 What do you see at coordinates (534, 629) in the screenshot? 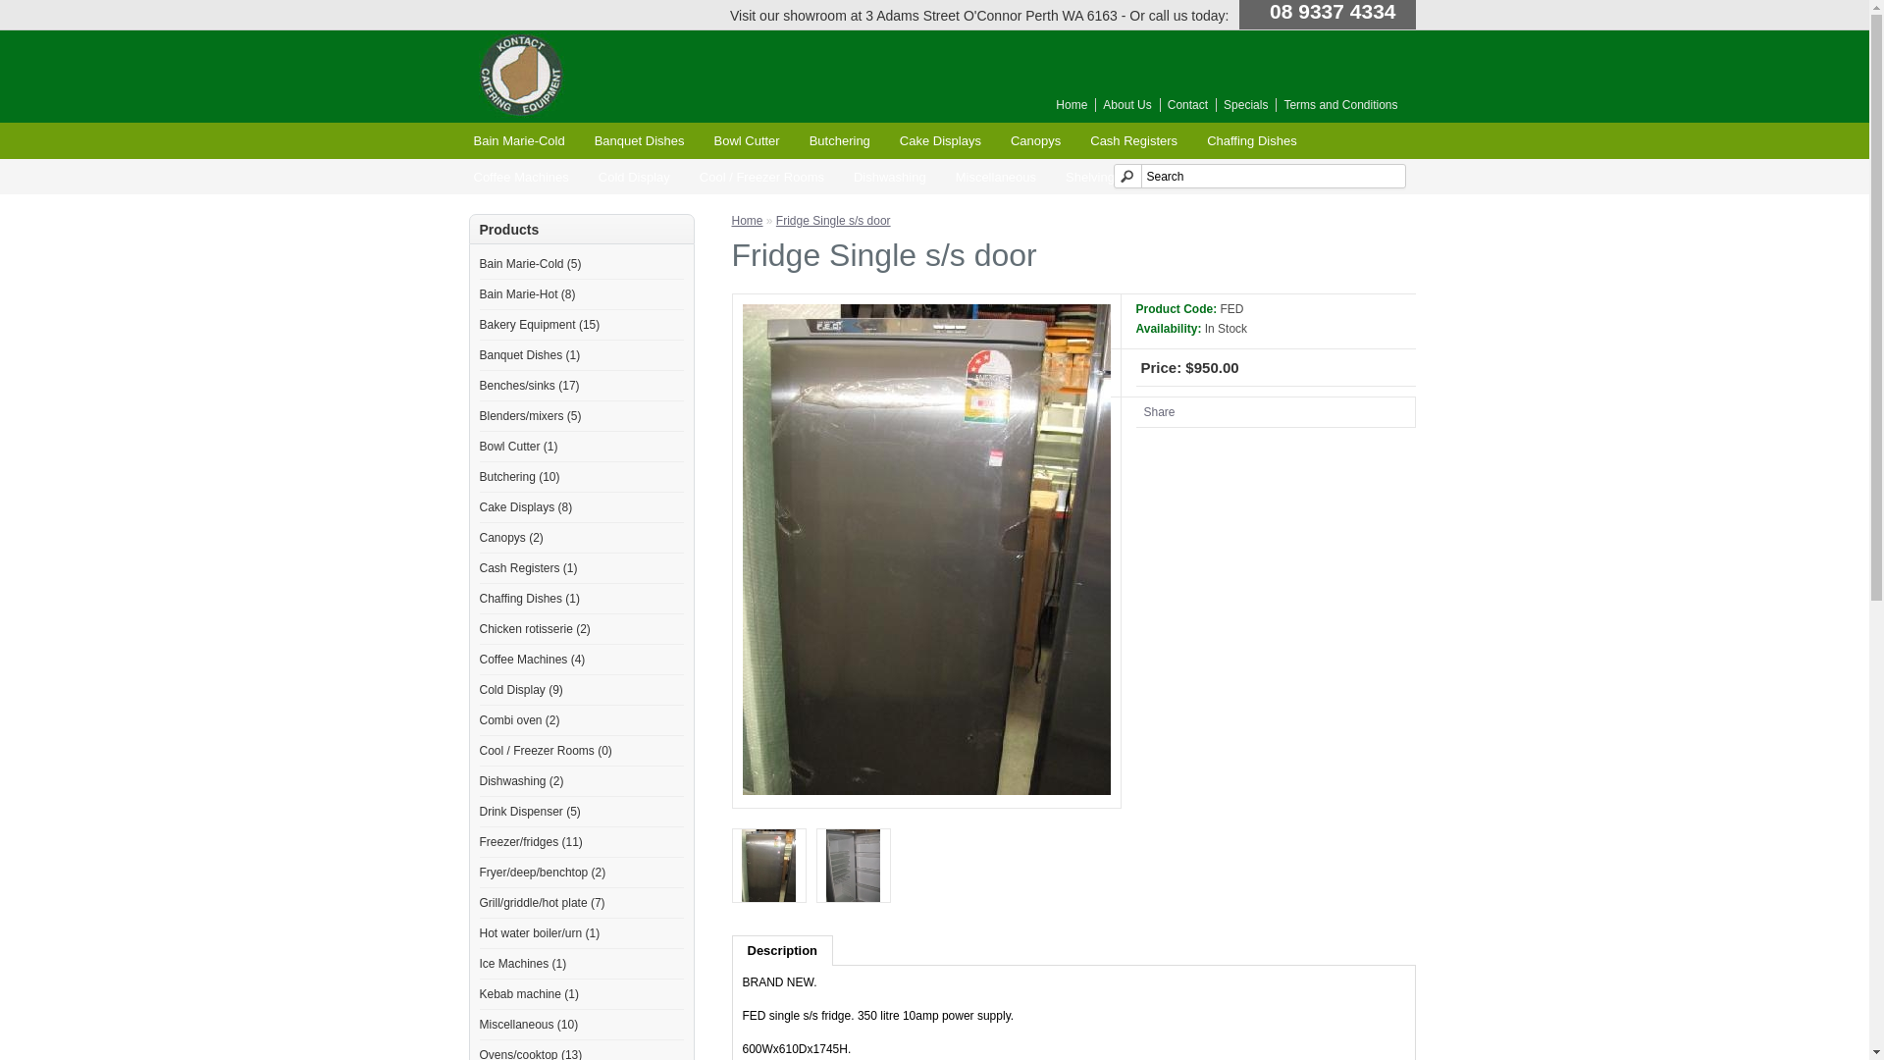
I see `Chicken rotisserie (2)` at bounding box center [534, 629].